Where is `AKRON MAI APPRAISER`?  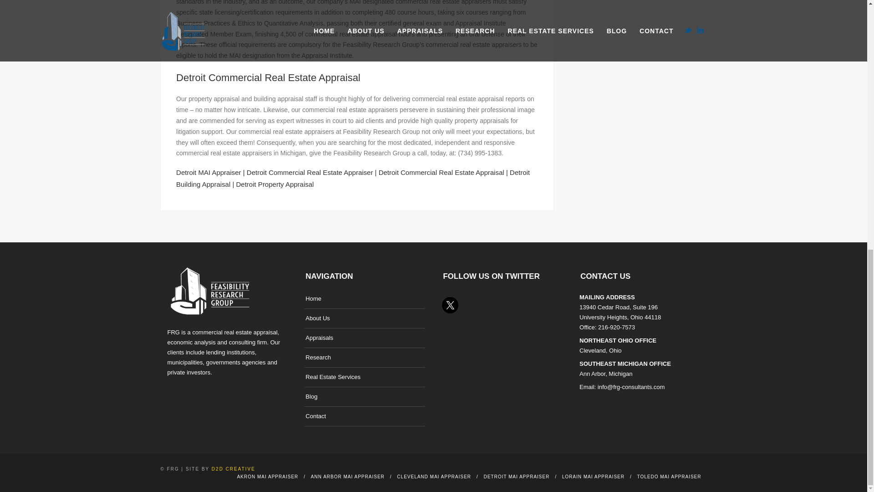
AKRON MAI APPRAISER is located at coordinates (268, 477).